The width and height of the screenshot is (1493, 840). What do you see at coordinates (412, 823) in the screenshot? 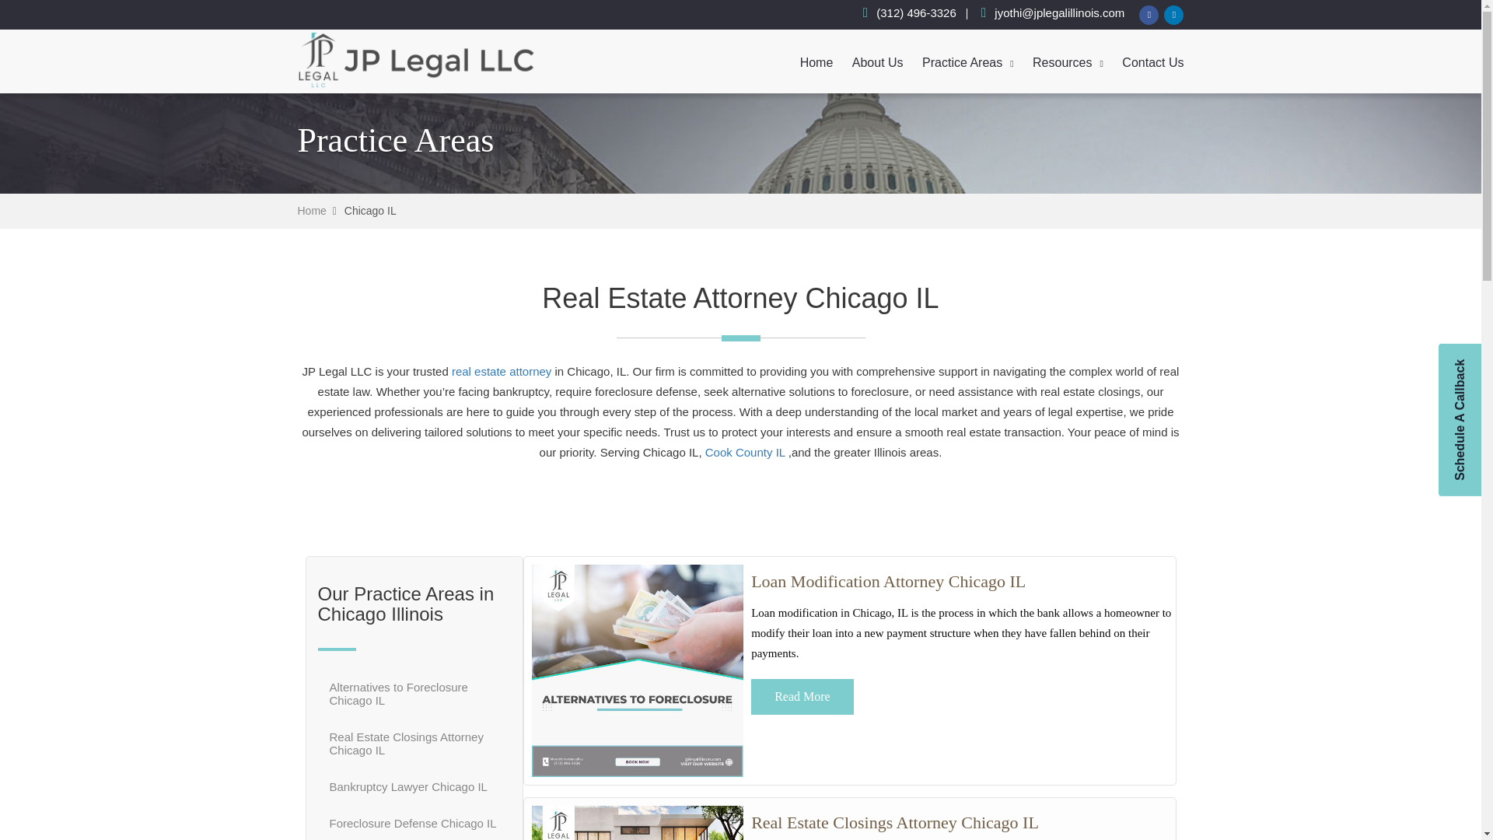
I see `Foreclosure Defense Chicago IL` at bounding box center [412, 823].